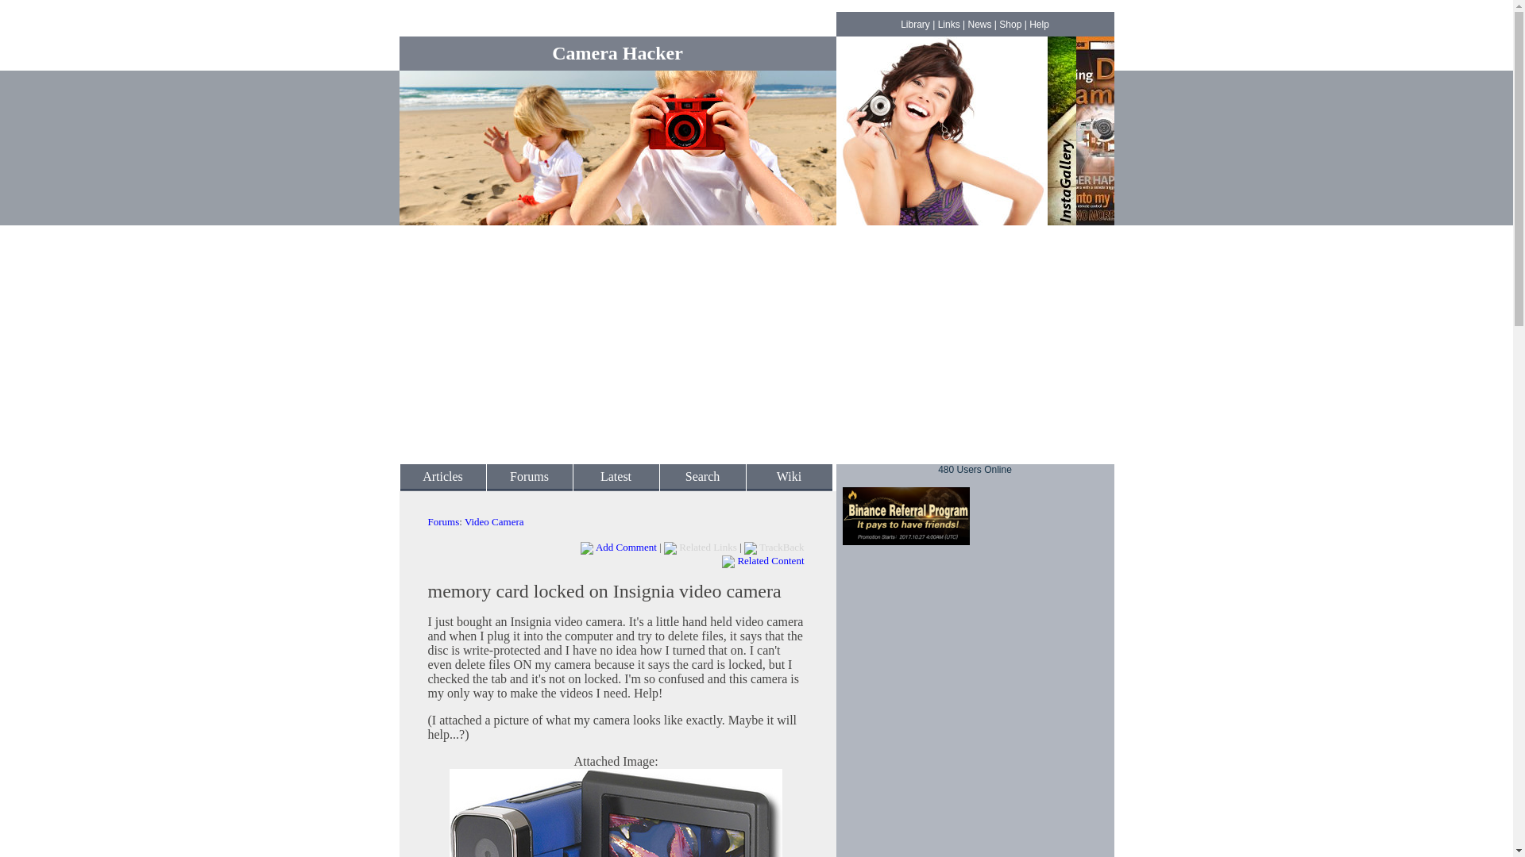  Describe the element at coordinates (494, 522) in the screenshot. I see `Video Camera` at that location.